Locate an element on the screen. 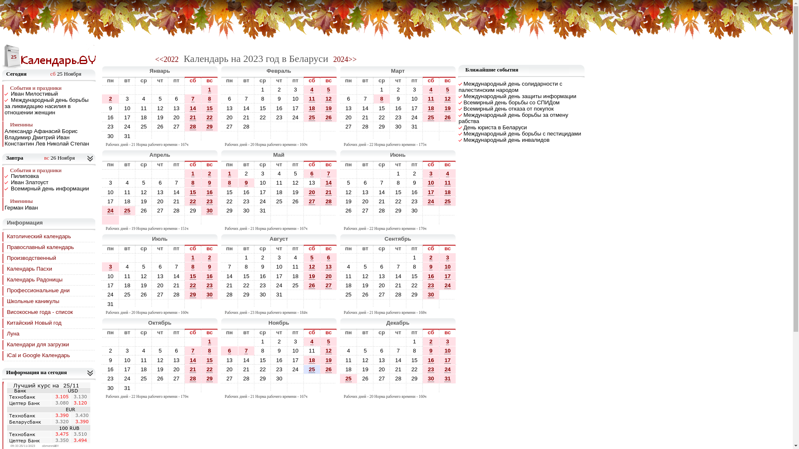 The height and width of the screenshot is (449, 799).   is located at coordinates (230, 304).